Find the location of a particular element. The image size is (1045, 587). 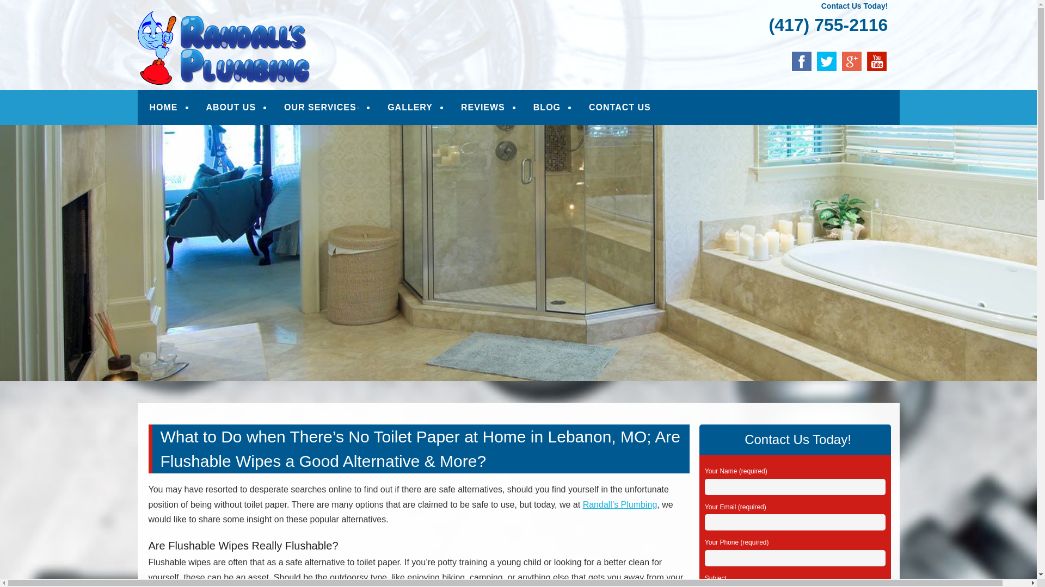

GALLERY is located at coordinates (410, 108).